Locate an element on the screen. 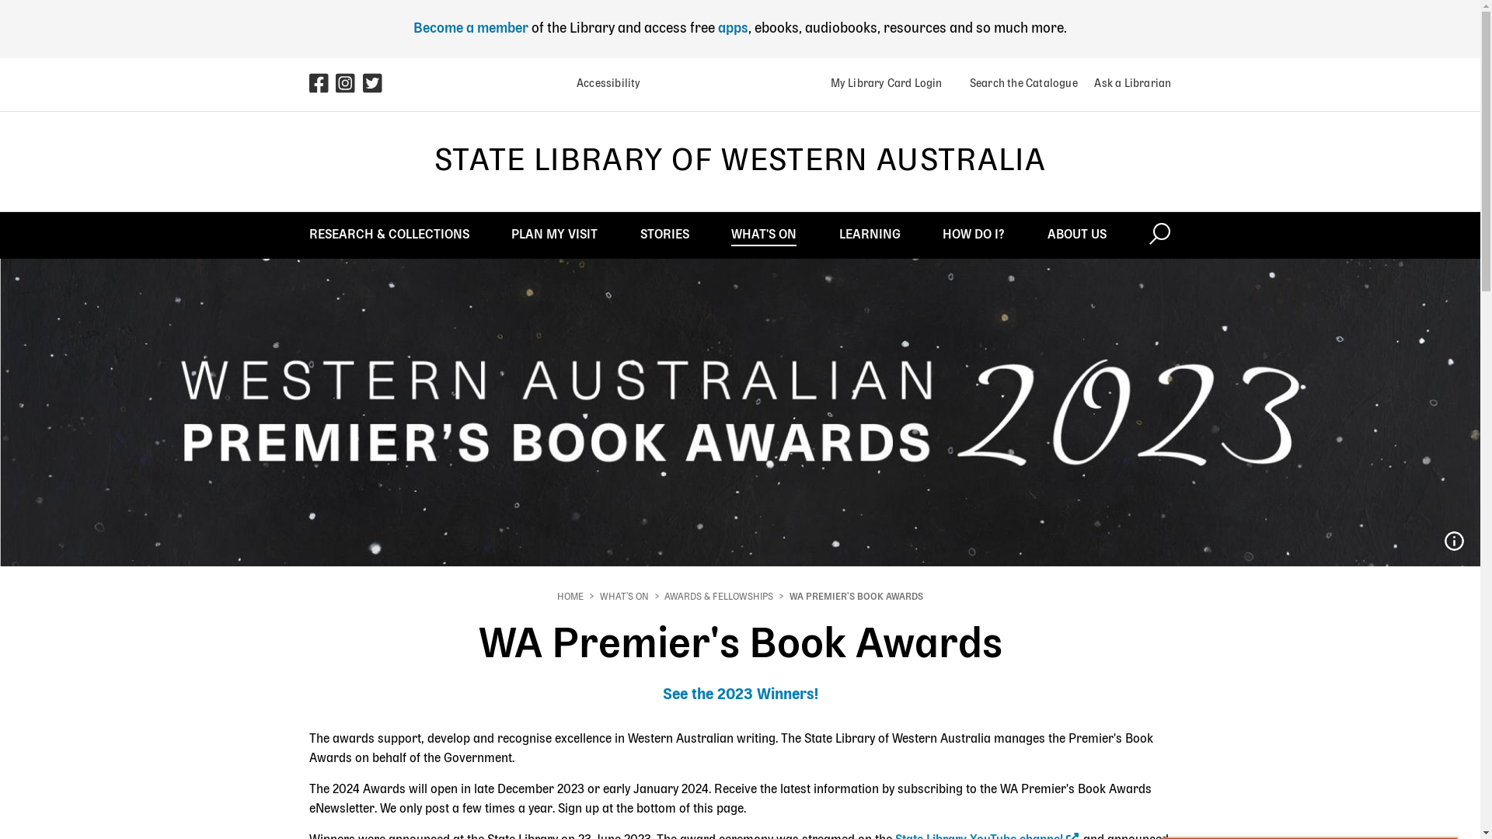 The height and width of the screenshot is (839, 1492). WHAT'S ON is located at coordinates (764, 235).